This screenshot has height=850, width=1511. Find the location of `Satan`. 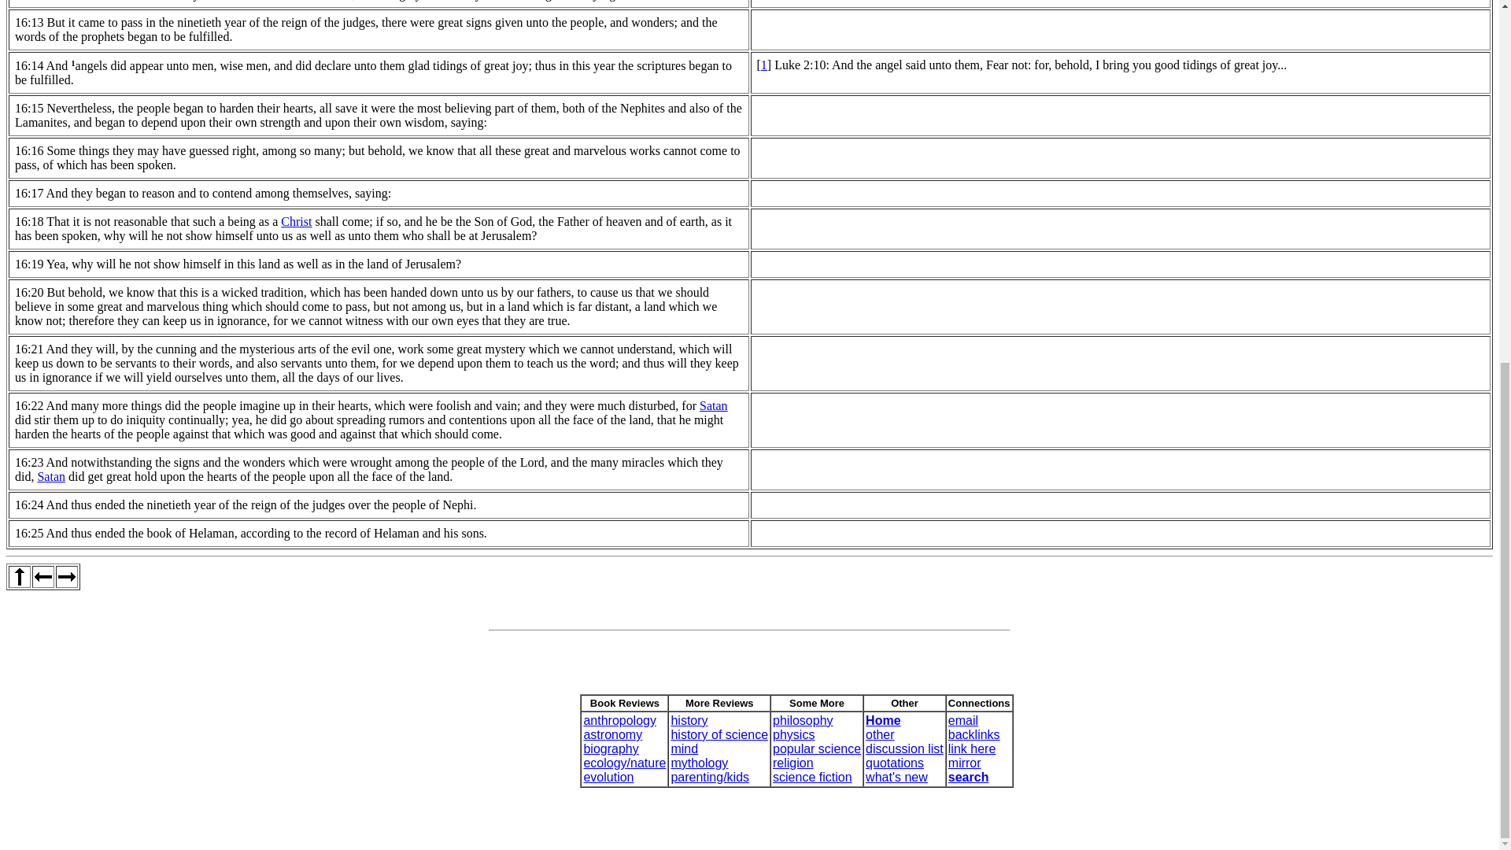

Satan is located at coordinates (713, 405).